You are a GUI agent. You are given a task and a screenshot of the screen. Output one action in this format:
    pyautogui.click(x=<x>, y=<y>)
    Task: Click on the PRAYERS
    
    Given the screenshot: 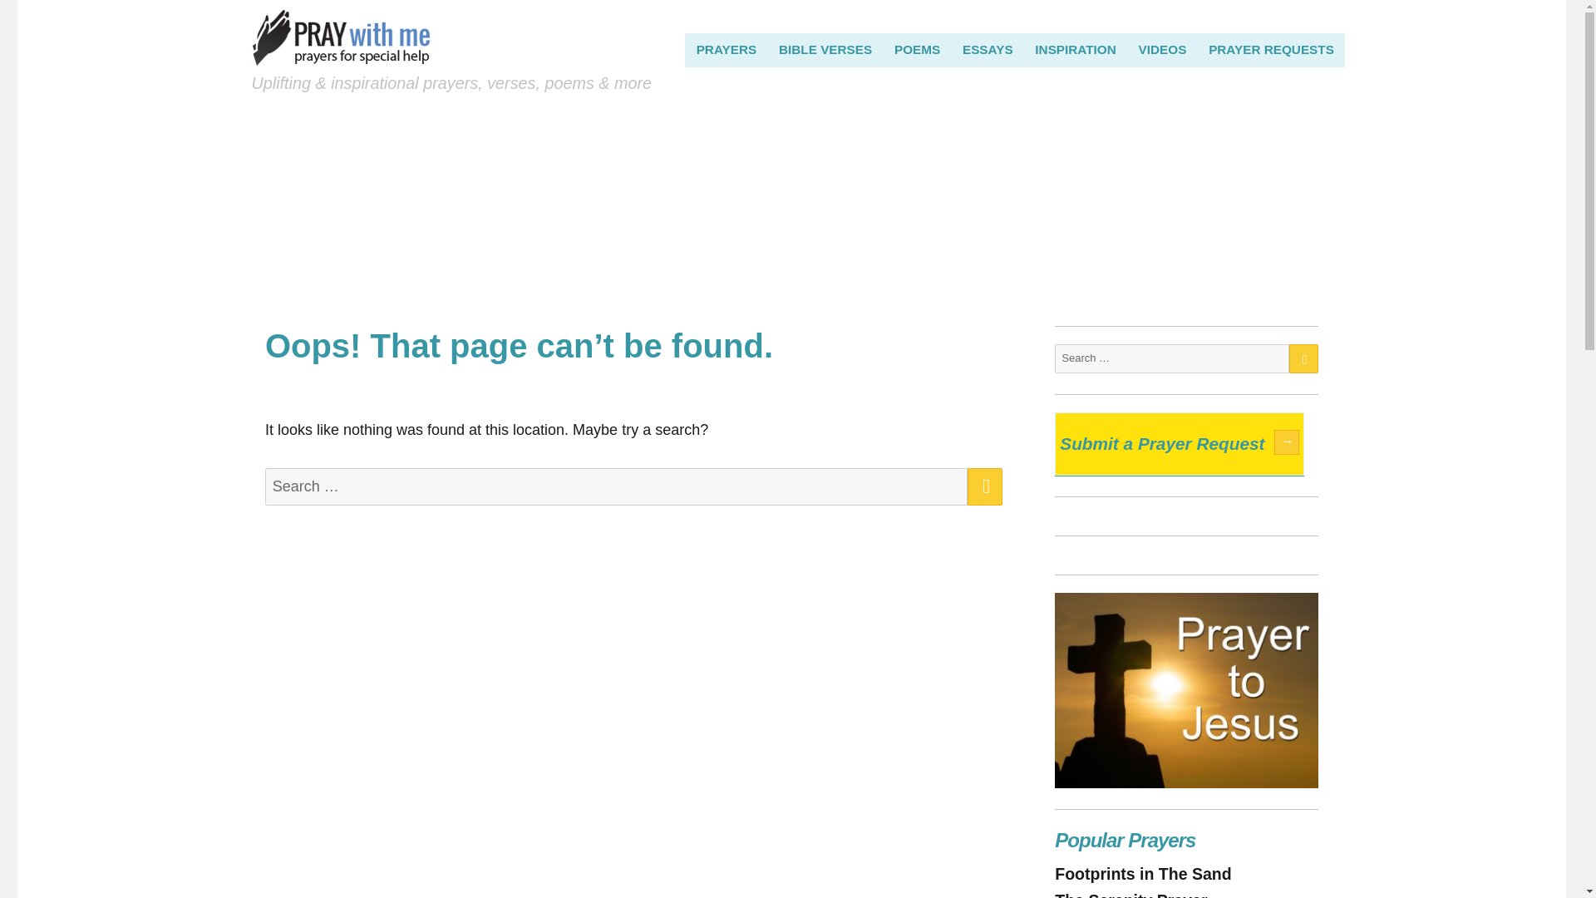 What is the action you would take?
    pyautogui.click(x=726, y=49)
    